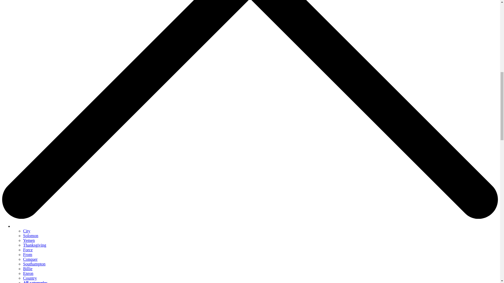 Image resolution: width=504 pixels, height=283 pixels. Describe the element at coordinates (28, 269) in the screenshot. I see `Billie` at that location.